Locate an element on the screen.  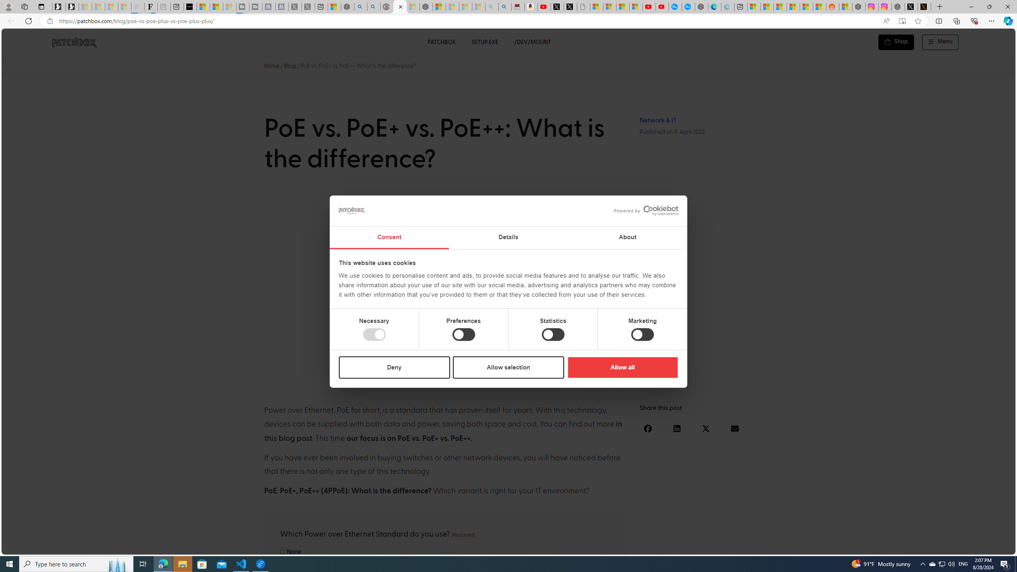
Language switcher : German is located at coordinates (860, 547).